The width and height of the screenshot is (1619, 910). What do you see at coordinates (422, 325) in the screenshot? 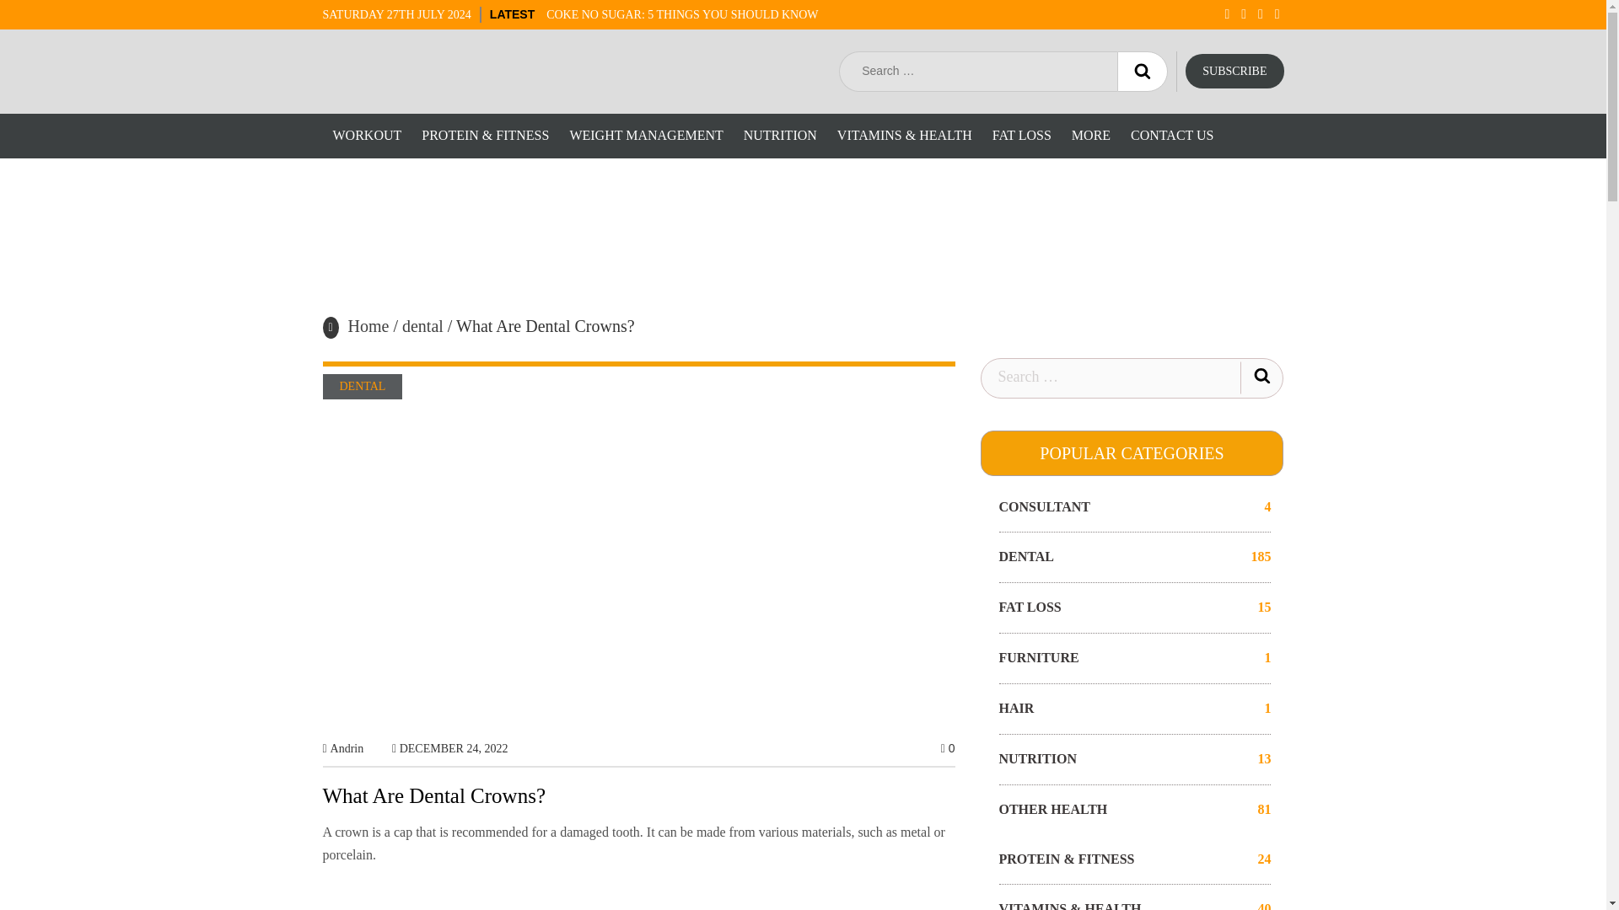
I see `dental` at bounding box center [422, 325].